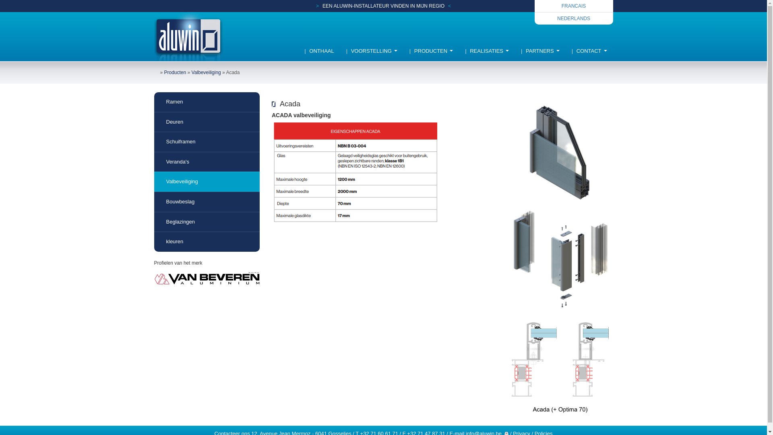  Describe the element at coordinates (383, 6) in the screenshot. I see `EEN ALUWIN-INSTALLATEUR VINDEN IN MIJN REGIO` at that location.